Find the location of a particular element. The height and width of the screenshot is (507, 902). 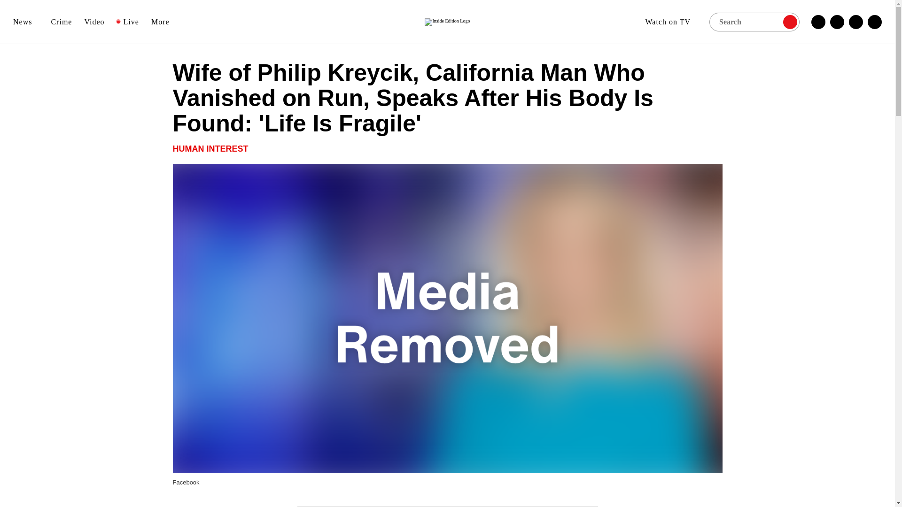

Crime is located at coordinates (61, 22).